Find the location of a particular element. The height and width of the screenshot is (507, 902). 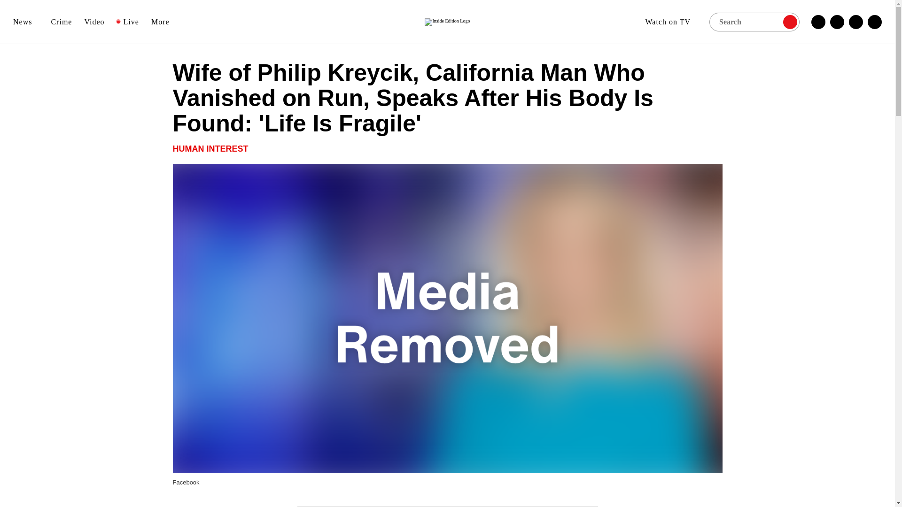

Crime is located at coordinates (61, 22).